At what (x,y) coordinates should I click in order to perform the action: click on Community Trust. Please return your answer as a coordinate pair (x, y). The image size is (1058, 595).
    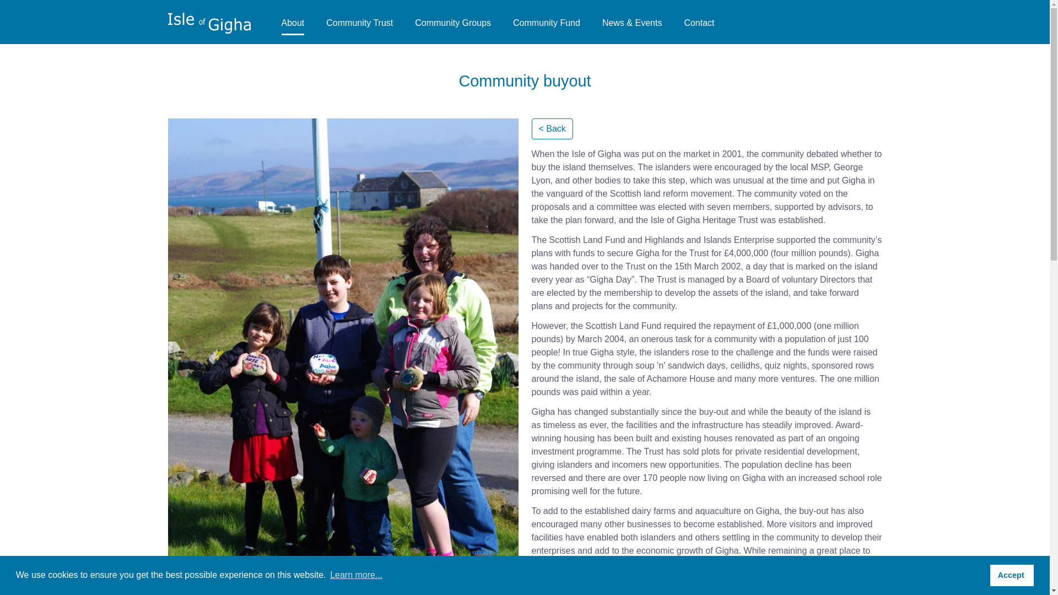
    Looking at the image, I should click on (359, 23).